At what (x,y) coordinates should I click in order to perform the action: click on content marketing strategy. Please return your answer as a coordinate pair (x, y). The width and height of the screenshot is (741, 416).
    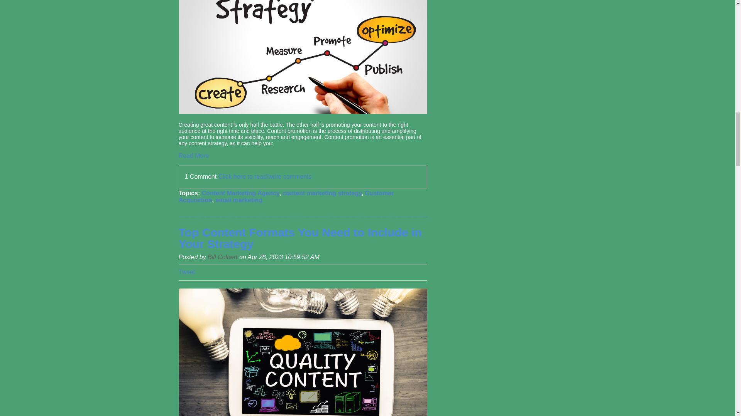
    Looking at the image, I should click on (322, 193).